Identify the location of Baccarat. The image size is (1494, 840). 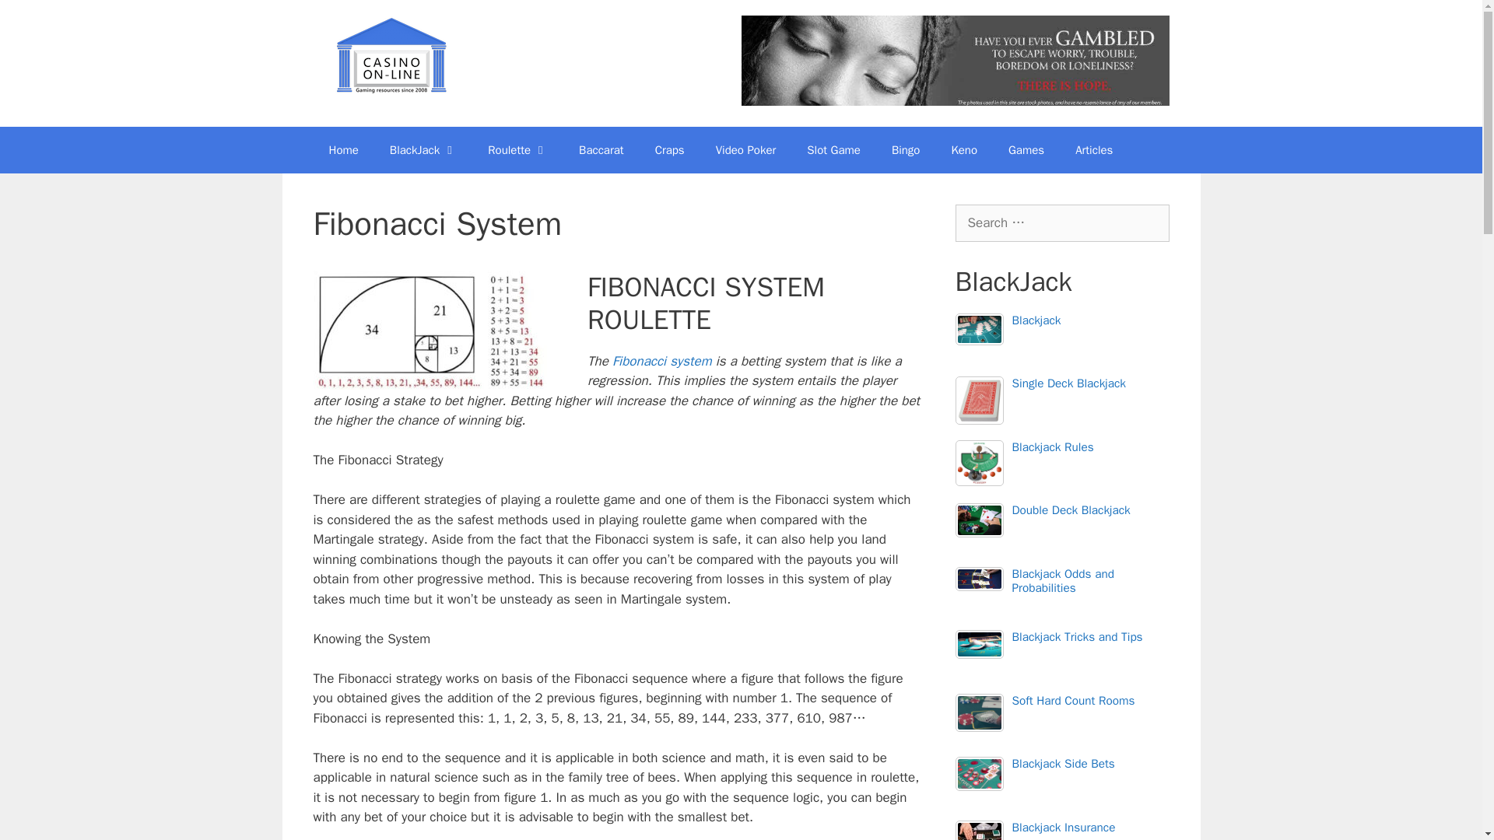
(601, 149).